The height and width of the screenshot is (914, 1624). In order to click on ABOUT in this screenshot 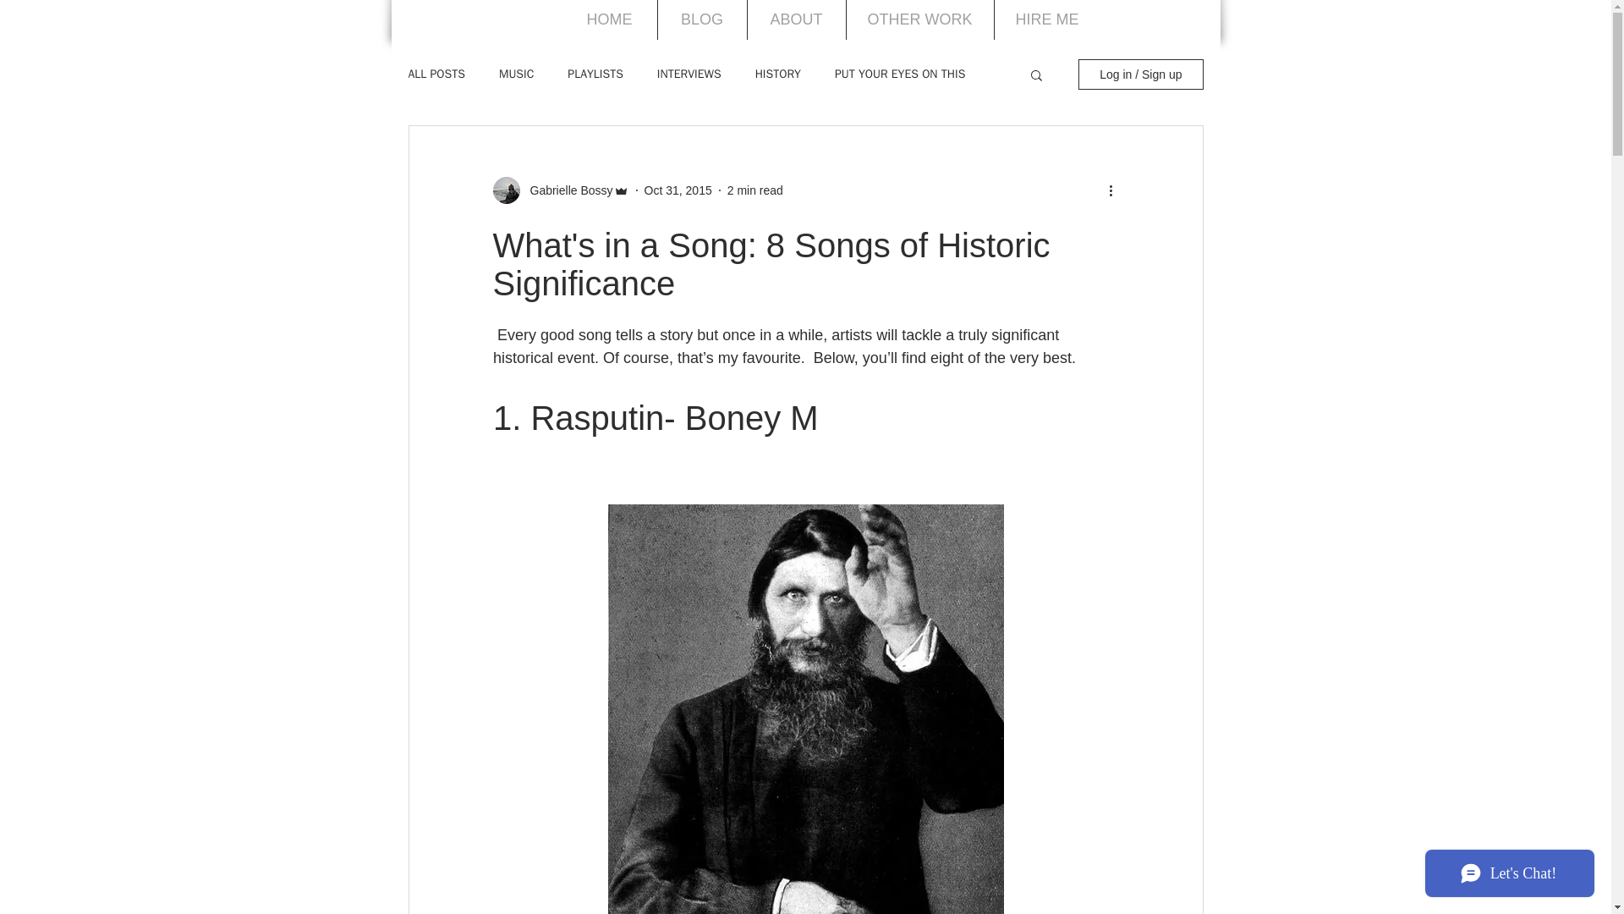, I will do `click(797, 20)`.